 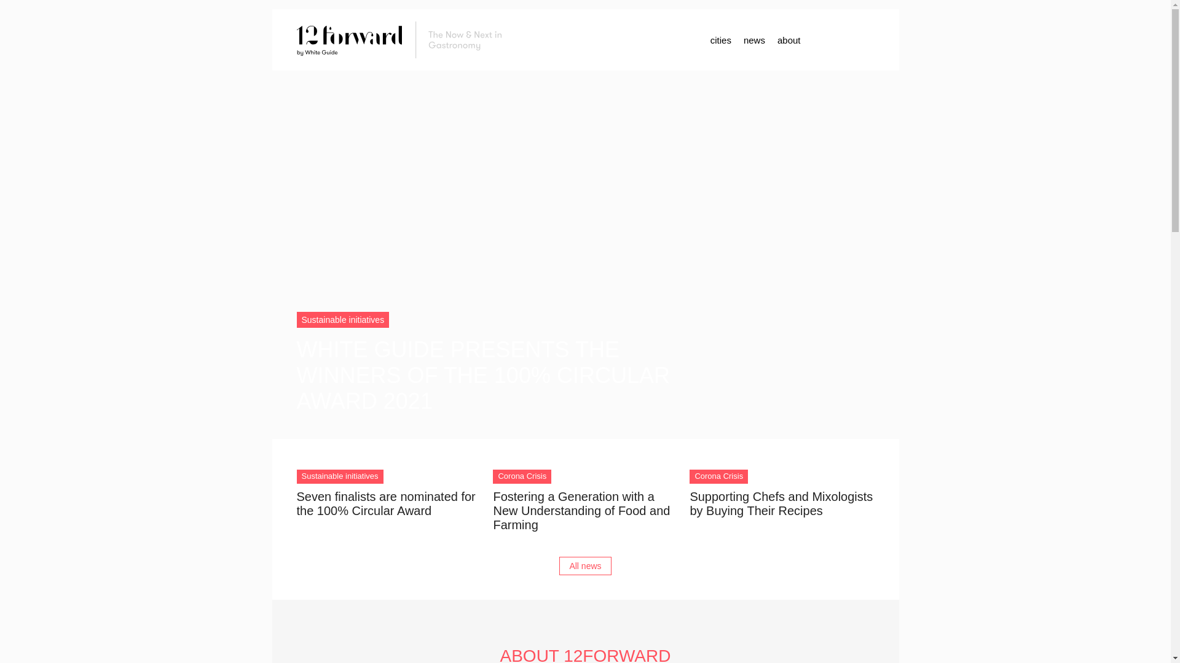 What do you see at coordinates (721, 39) in the screenshot?
I see `cities` at bounding box center [721, 39].